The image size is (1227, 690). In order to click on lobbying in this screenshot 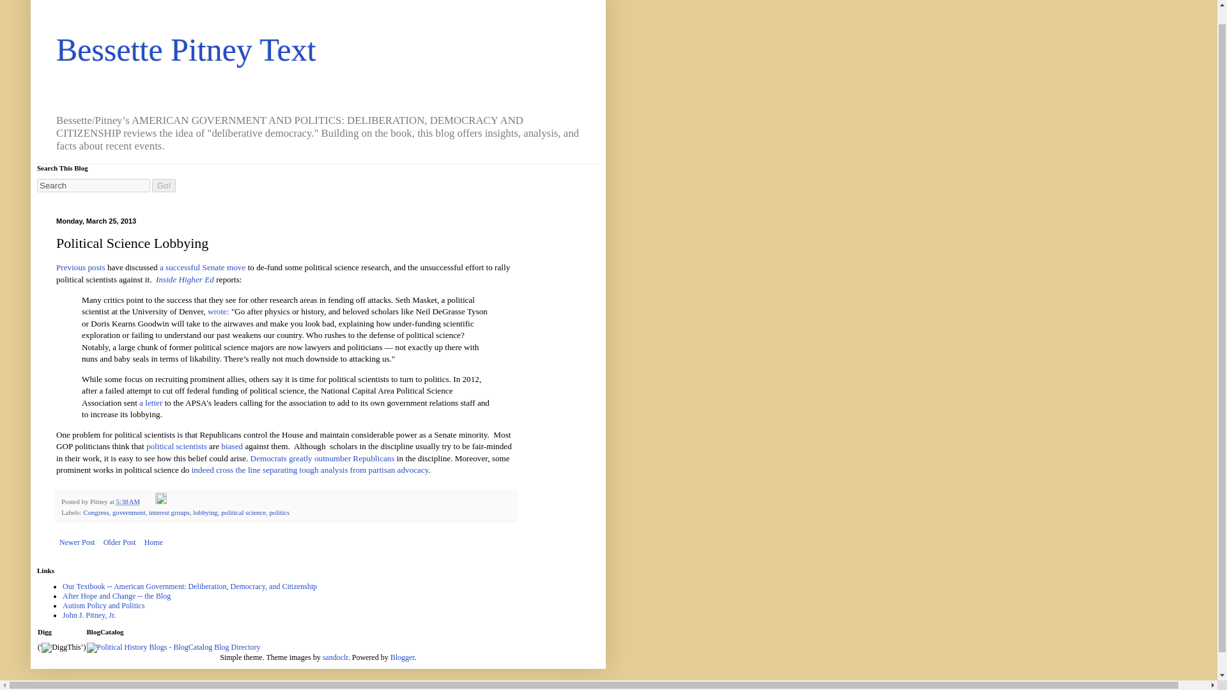, I will do `click(204, 512)`.